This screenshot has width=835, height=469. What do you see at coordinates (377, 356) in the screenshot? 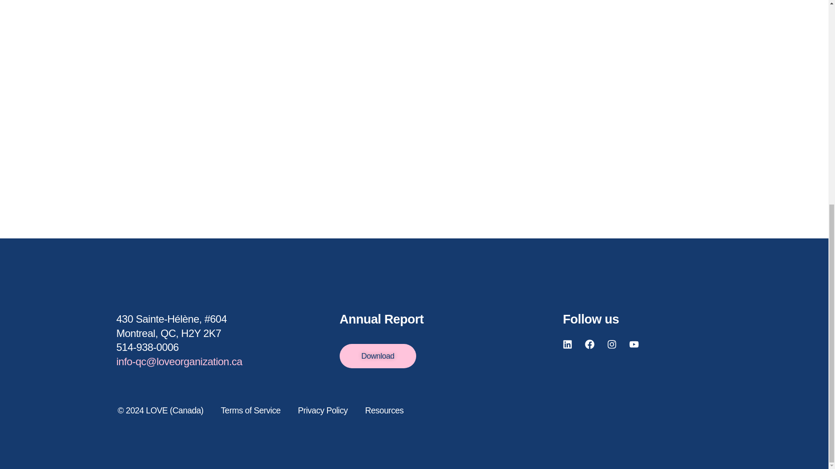
I see `Download` at bounding box center [377, 356].